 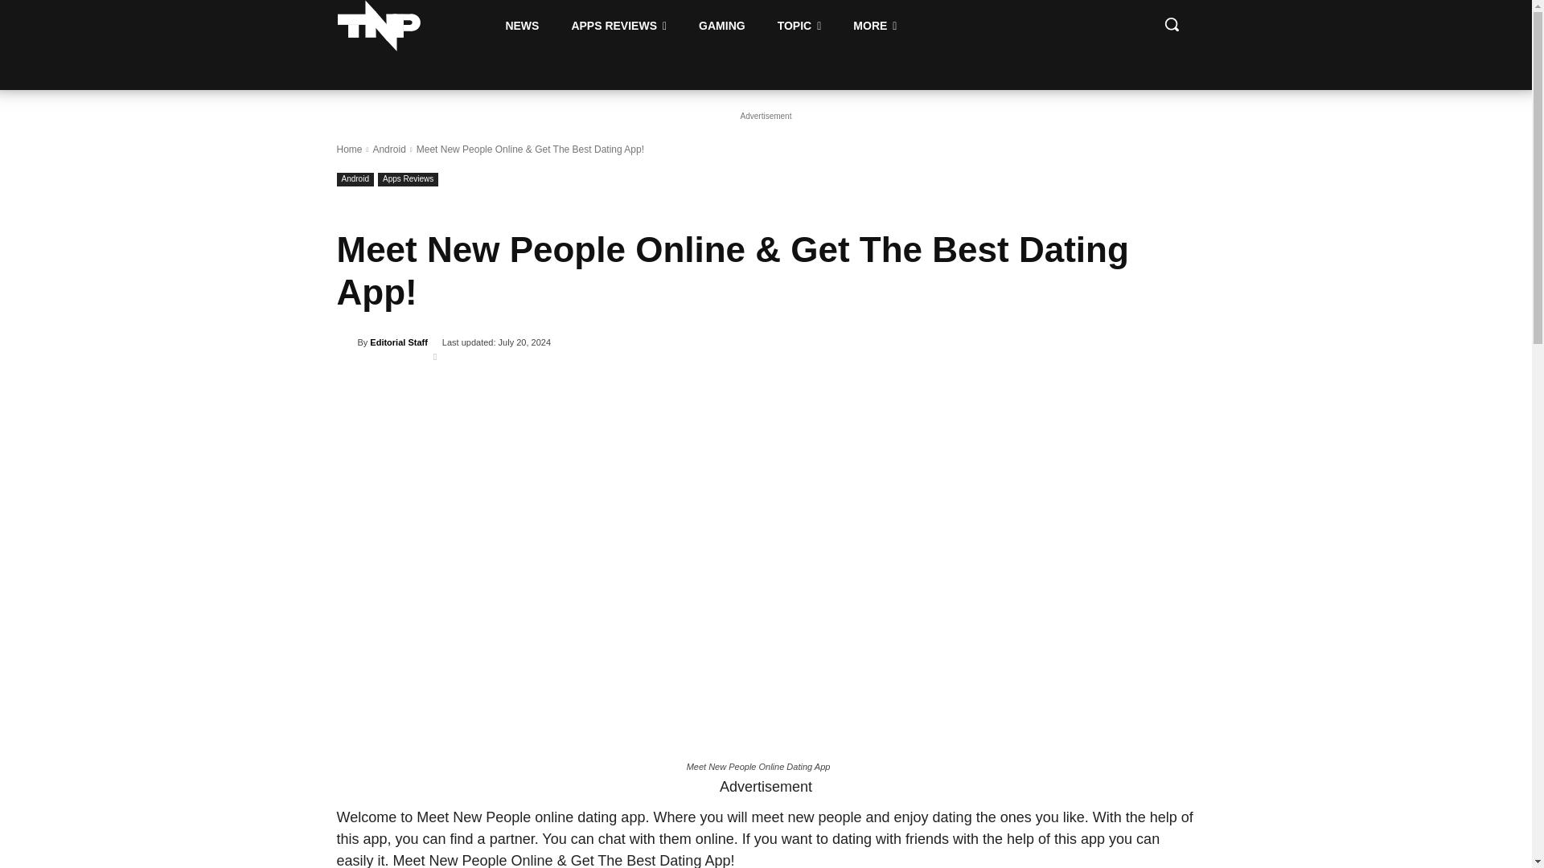 What do you see at coordinates (379, 26) in the screenshot?
I see `Technewztop` at bounding box center [379, 26].